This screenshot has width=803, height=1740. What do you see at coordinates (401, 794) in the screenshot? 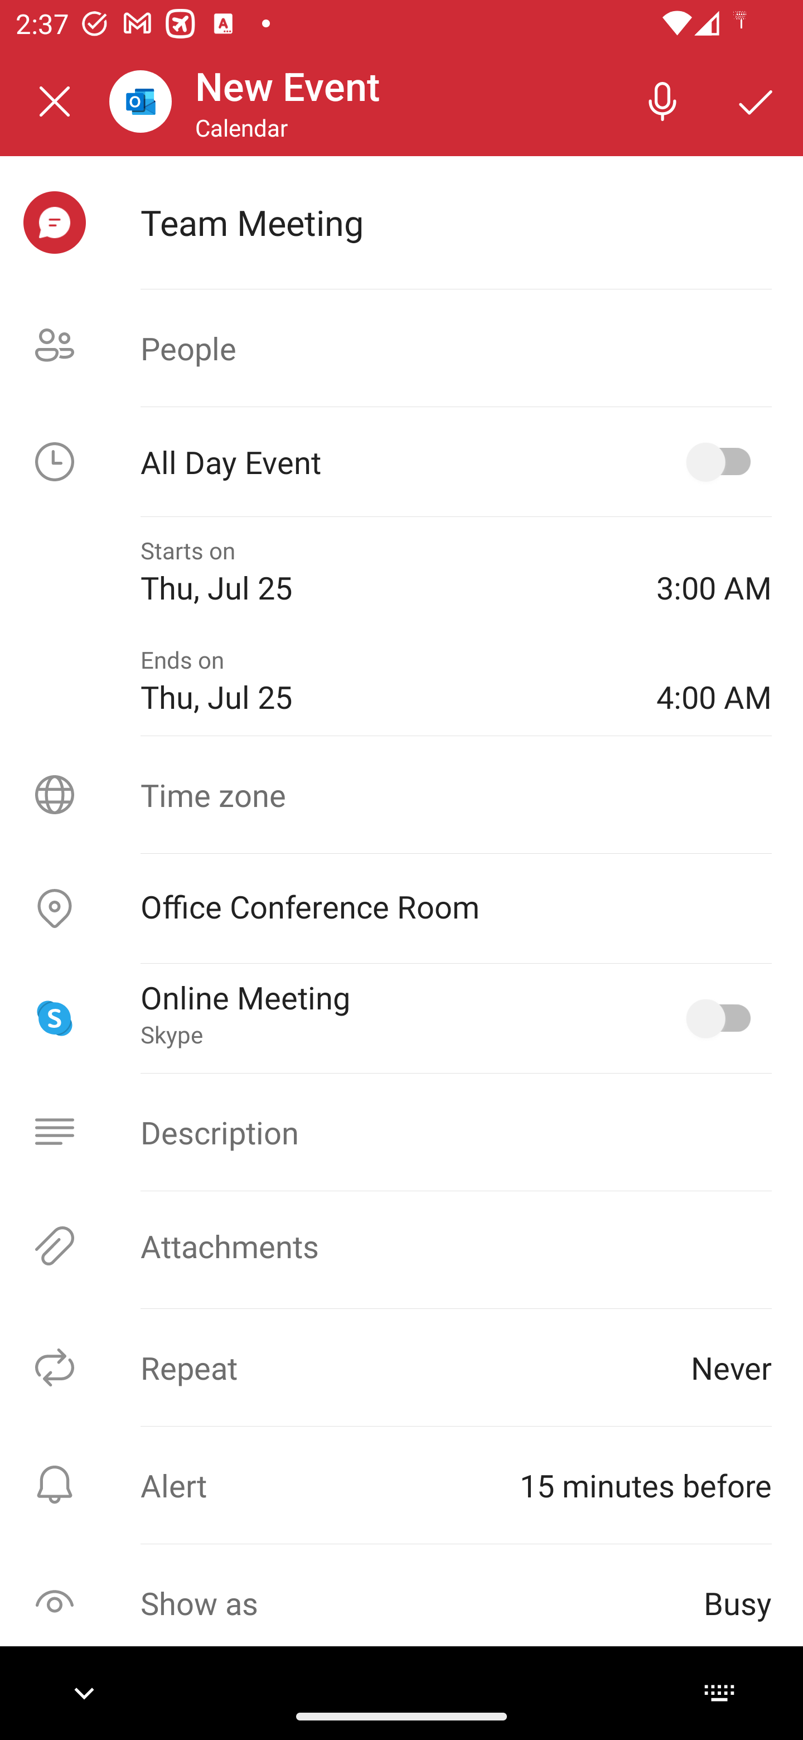
I see `Time zone` at bounding box center [401, 794].